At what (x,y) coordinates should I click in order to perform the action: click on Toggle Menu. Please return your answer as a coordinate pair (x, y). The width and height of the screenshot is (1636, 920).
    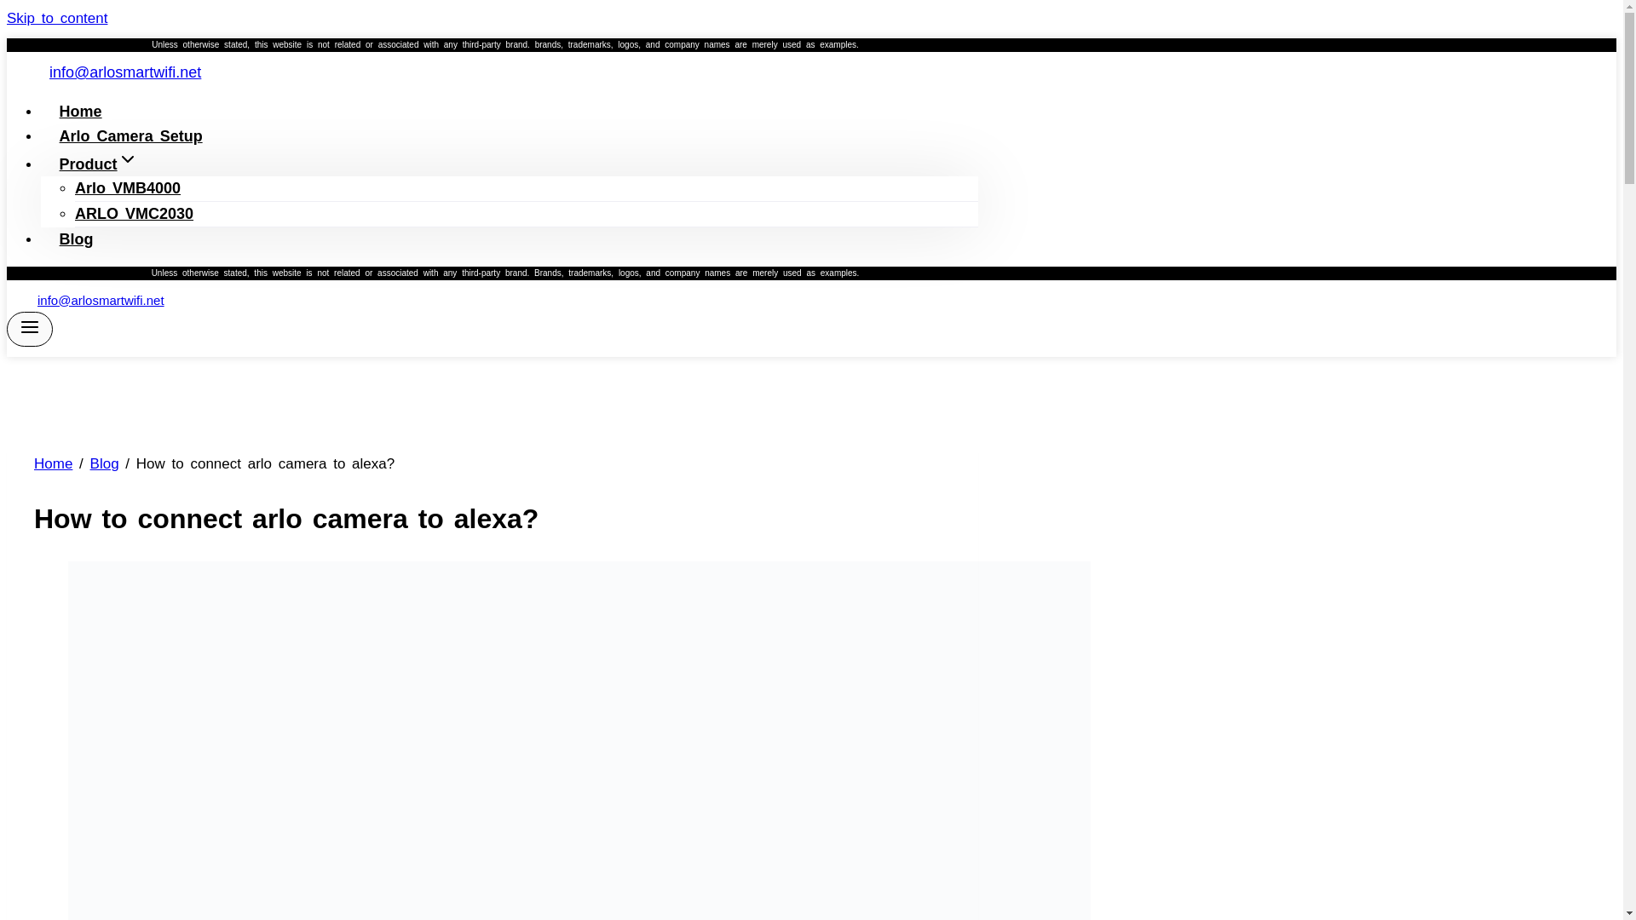
    Looking at the image, I should click on (29, 329).